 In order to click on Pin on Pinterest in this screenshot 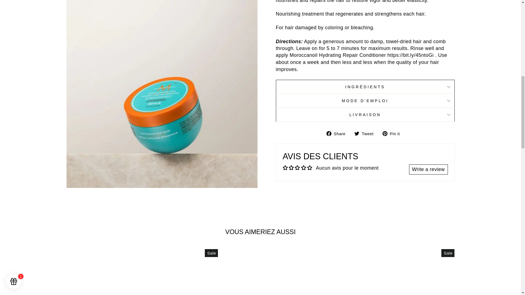, I will do `click(393, 133)`.